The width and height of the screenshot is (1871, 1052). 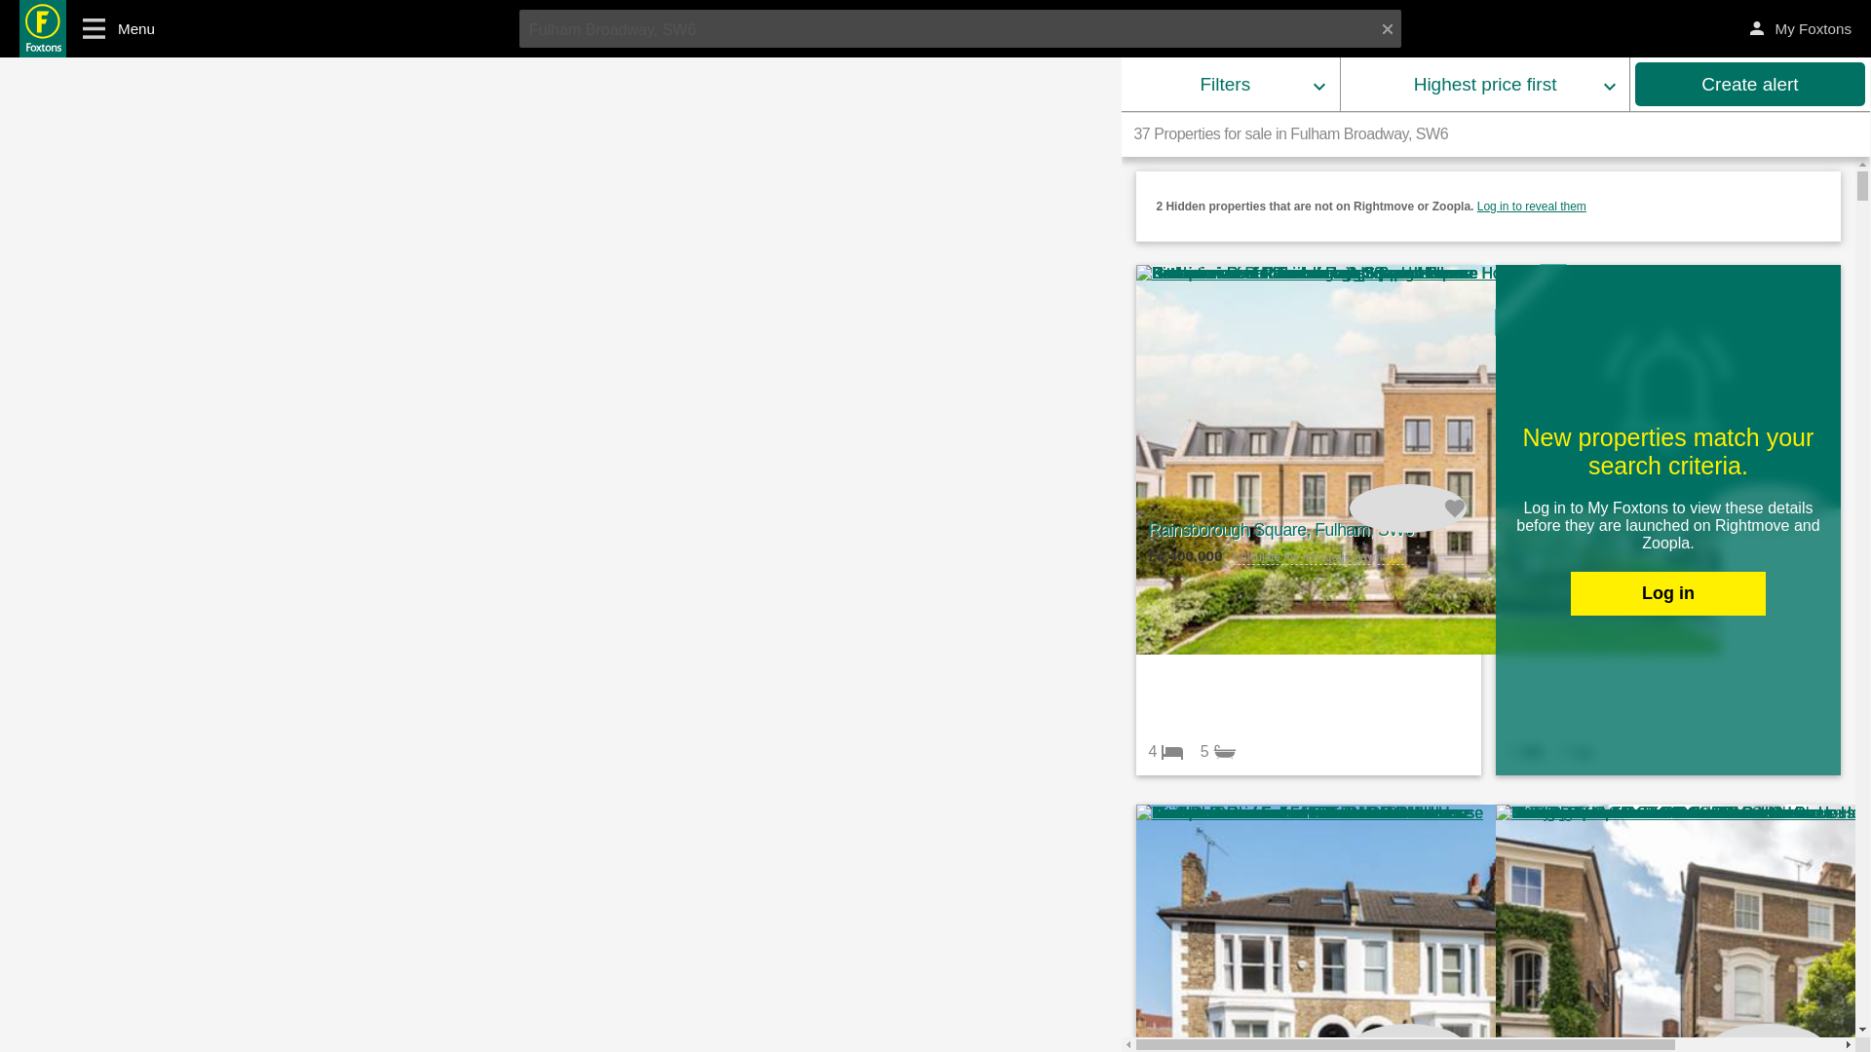 I want to click on Fulham Broadway, SW6, so click(x=961, y=27).